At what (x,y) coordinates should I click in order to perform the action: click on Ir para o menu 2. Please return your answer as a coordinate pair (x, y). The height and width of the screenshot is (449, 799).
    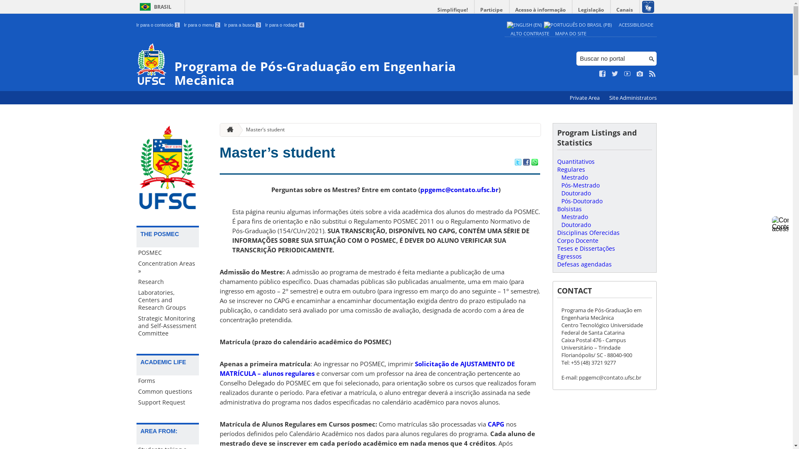
    Looking at the image, I should click on (202, 25).